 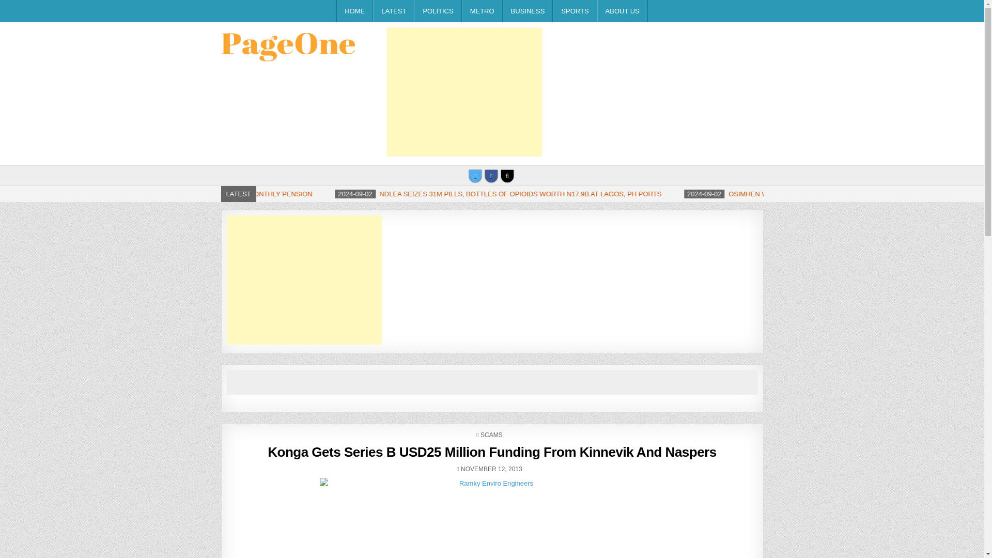 What do you see at coordinates (491, 435) in the screenshot?
I see `SCAMS` at bounding box center [491, 435].